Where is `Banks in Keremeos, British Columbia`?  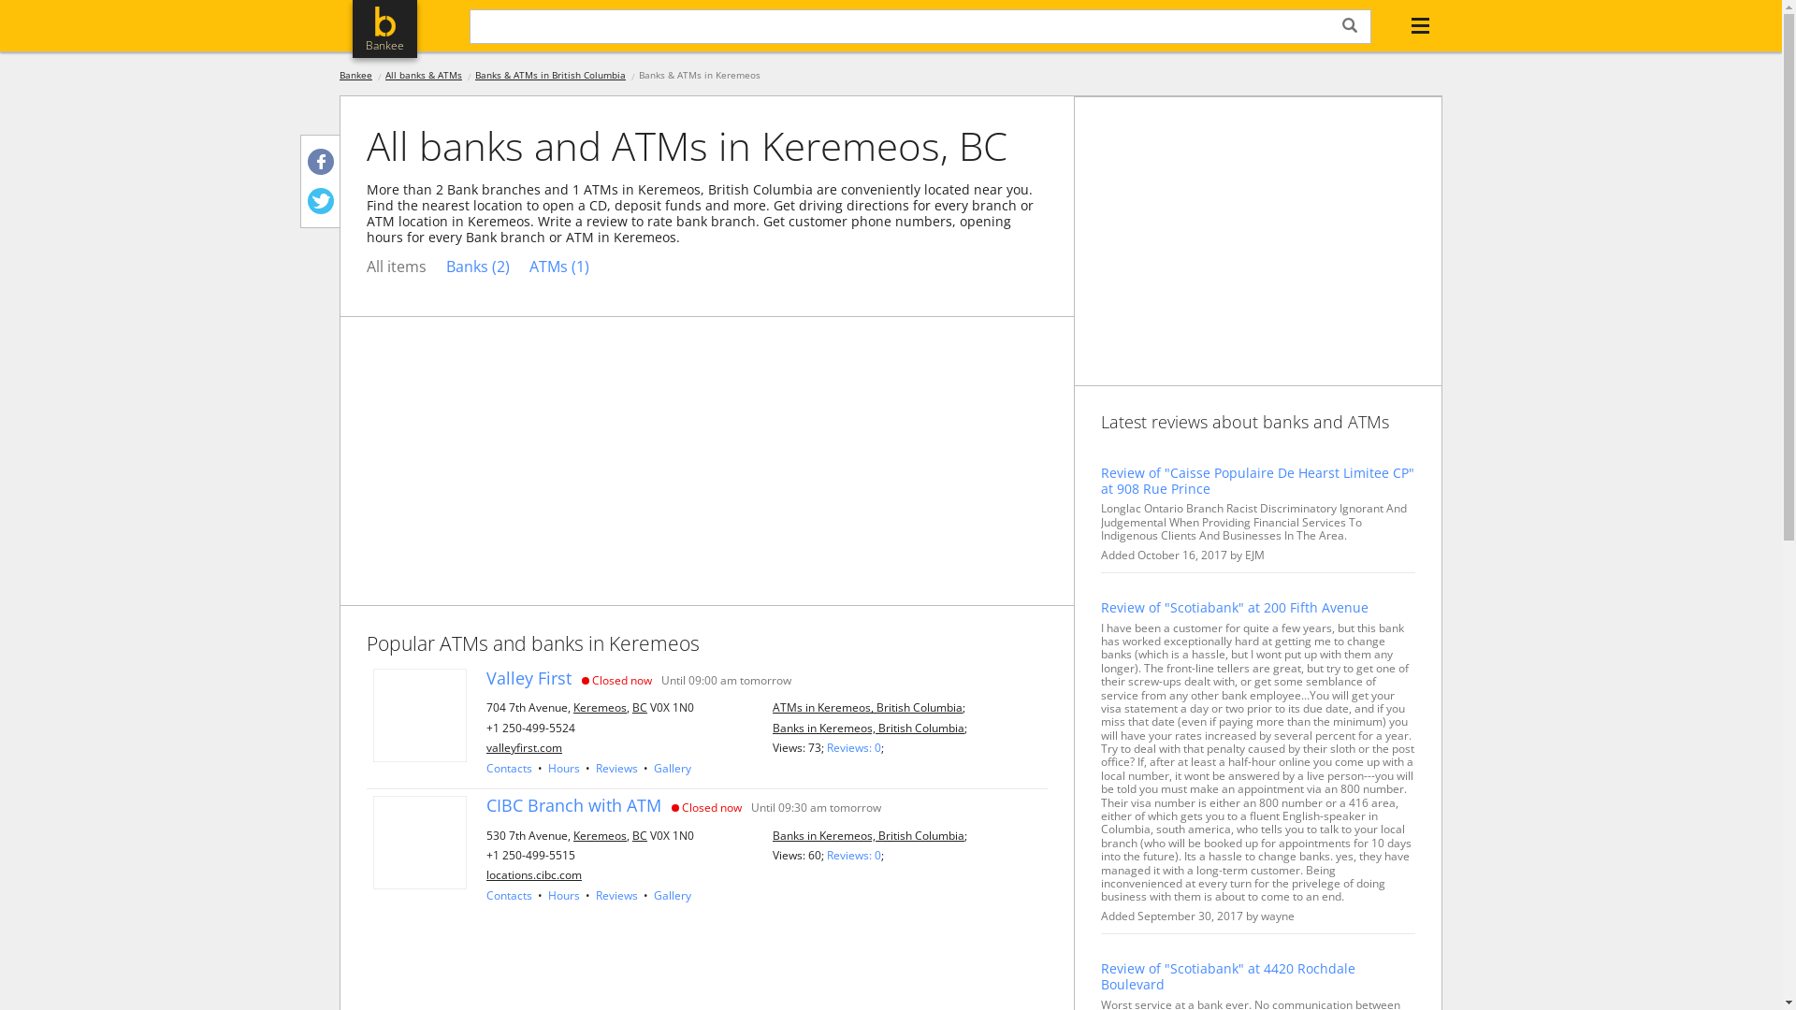 Banks in Keremeos, British Columbia is located at coordinates (868, 834).